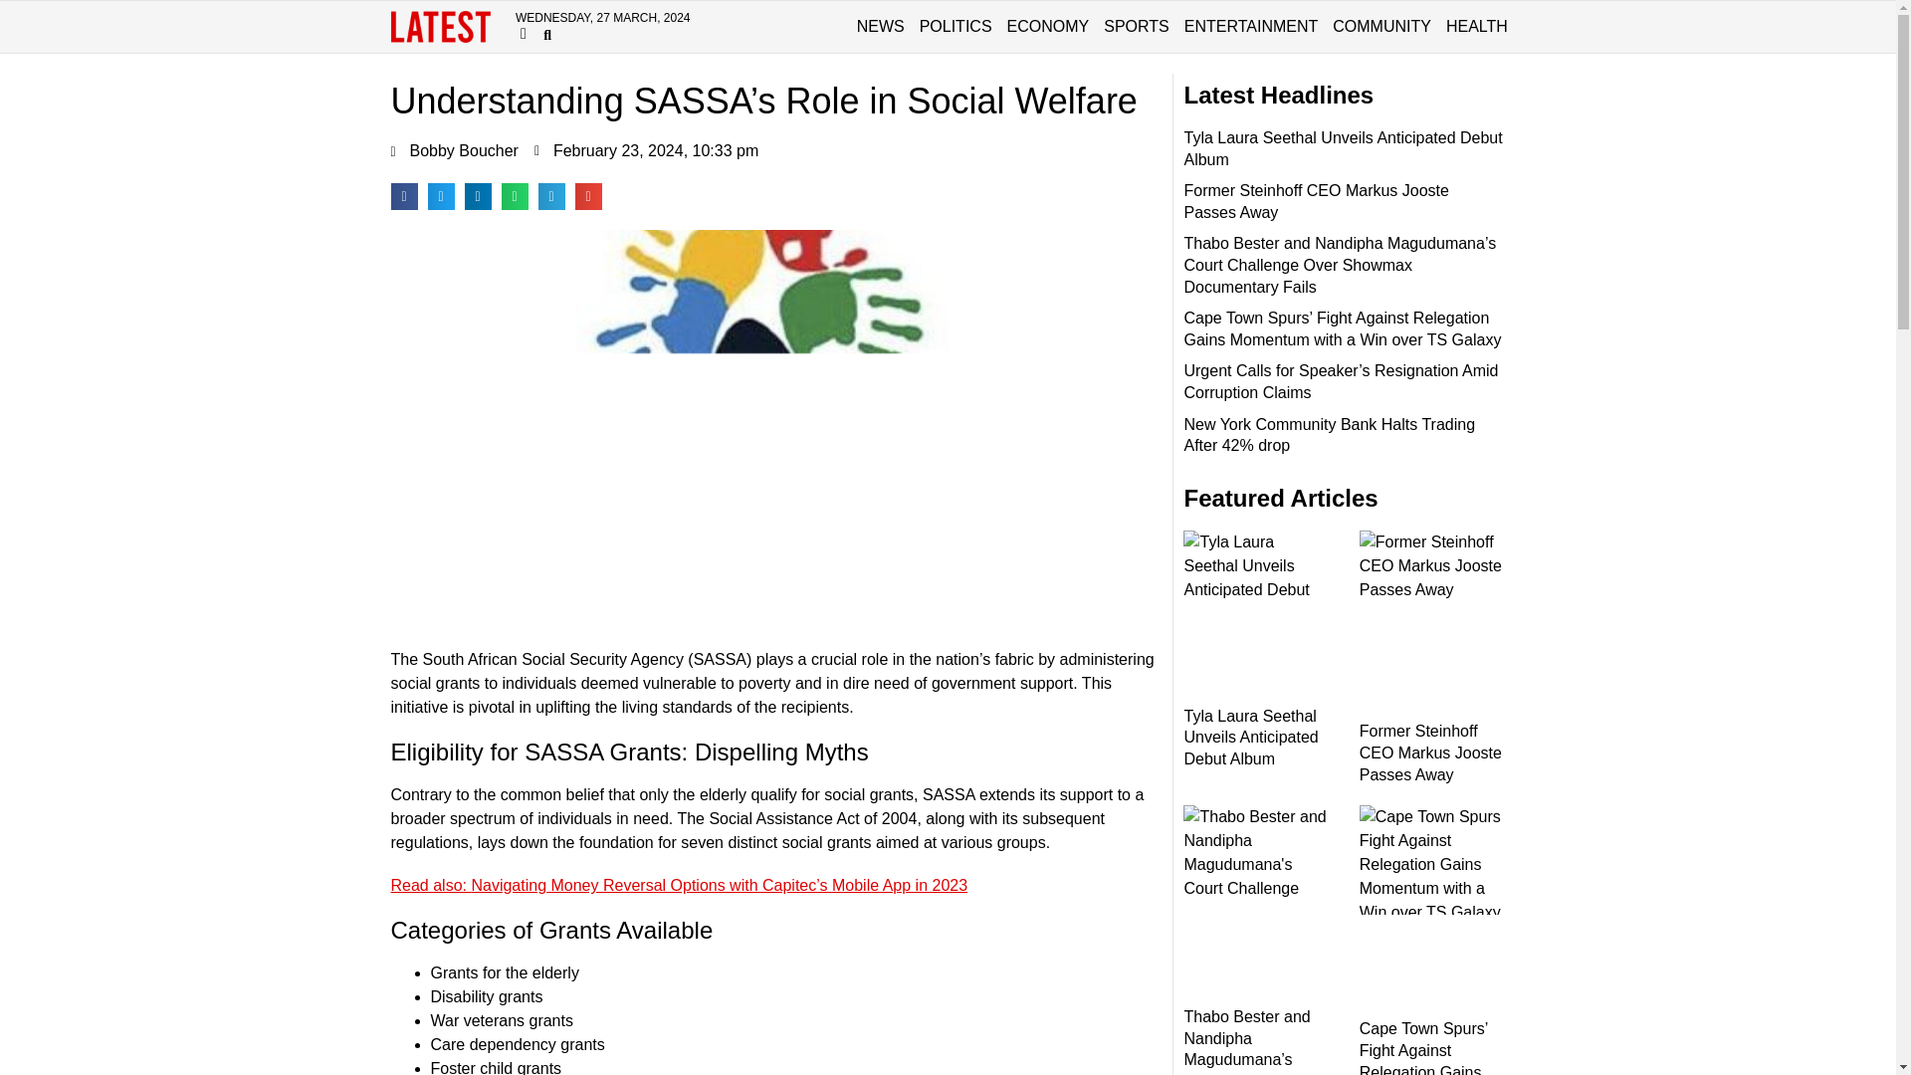 This screenshot has height=1075, width=1911. What do you see at coordinates (720, 659) in the screenshot?
I see `SASSA` at bounding box center [720, 659].